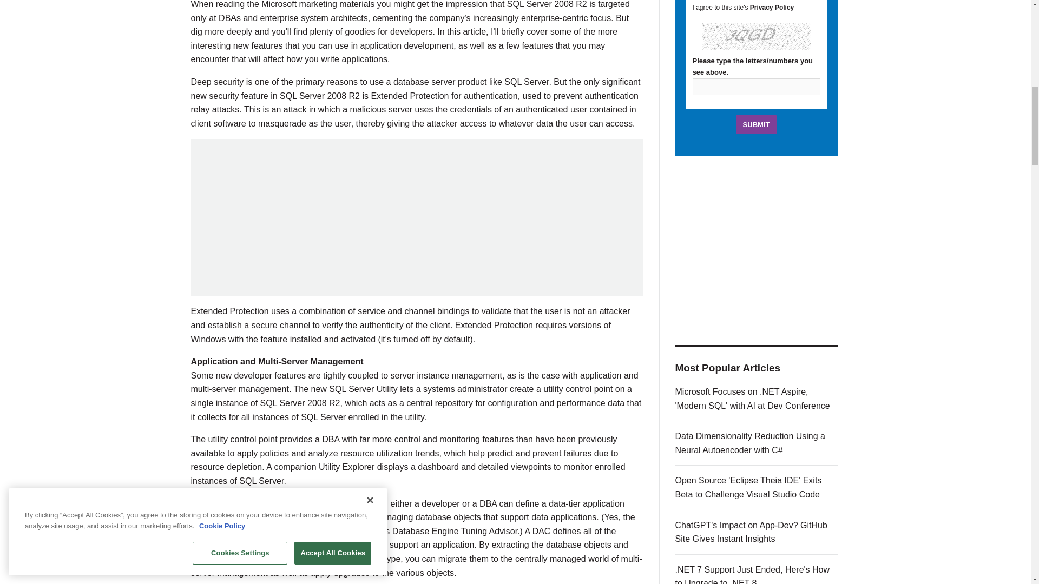 Image resolution: width=1039 pixels, height=584 pixels. Describe the element at coordinates (757, 250) in the screenshot. I see `3rd party ad content` at that location.